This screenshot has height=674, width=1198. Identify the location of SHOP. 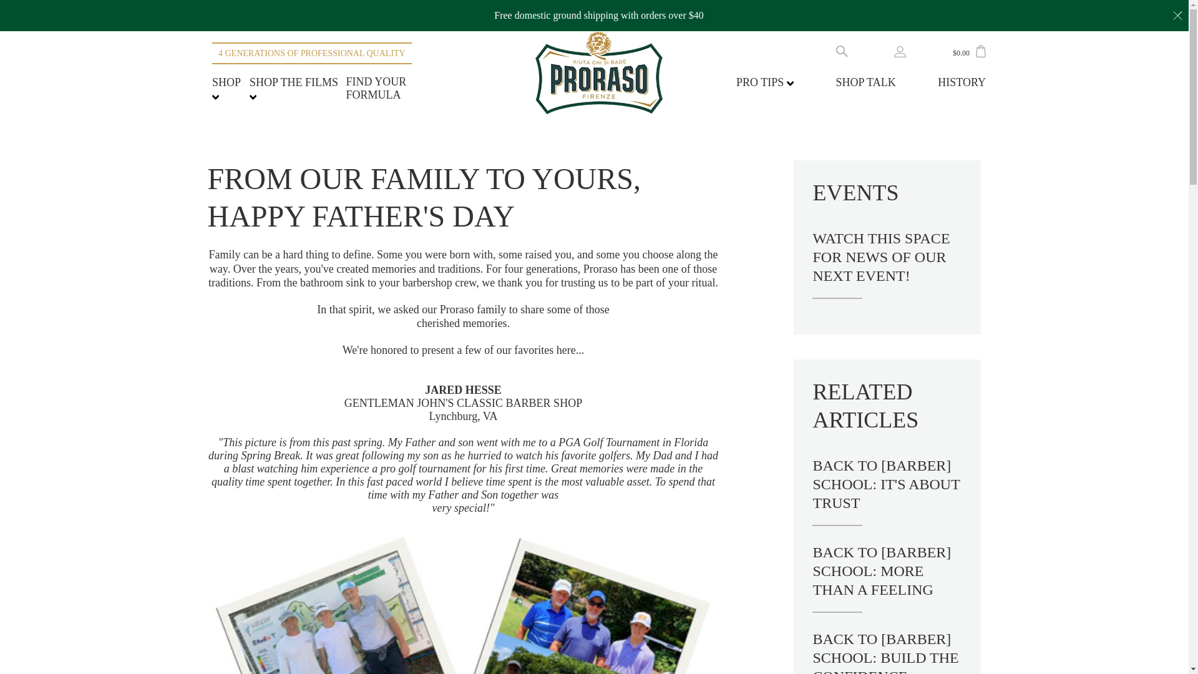
(226, 89).